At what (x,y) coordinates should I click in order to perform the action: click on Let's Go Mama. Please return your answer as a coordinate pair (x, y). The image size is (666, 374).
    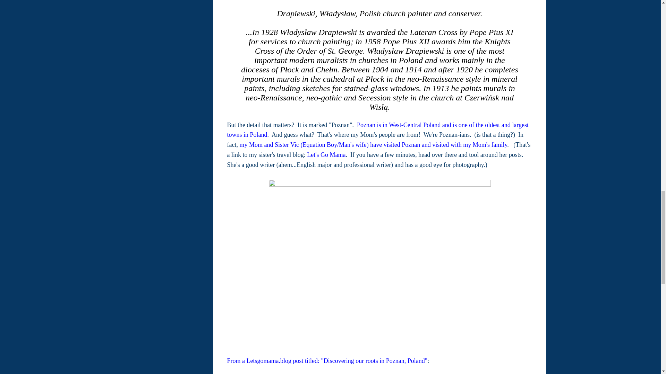
    Looking at the image, I should click on (326, 154).